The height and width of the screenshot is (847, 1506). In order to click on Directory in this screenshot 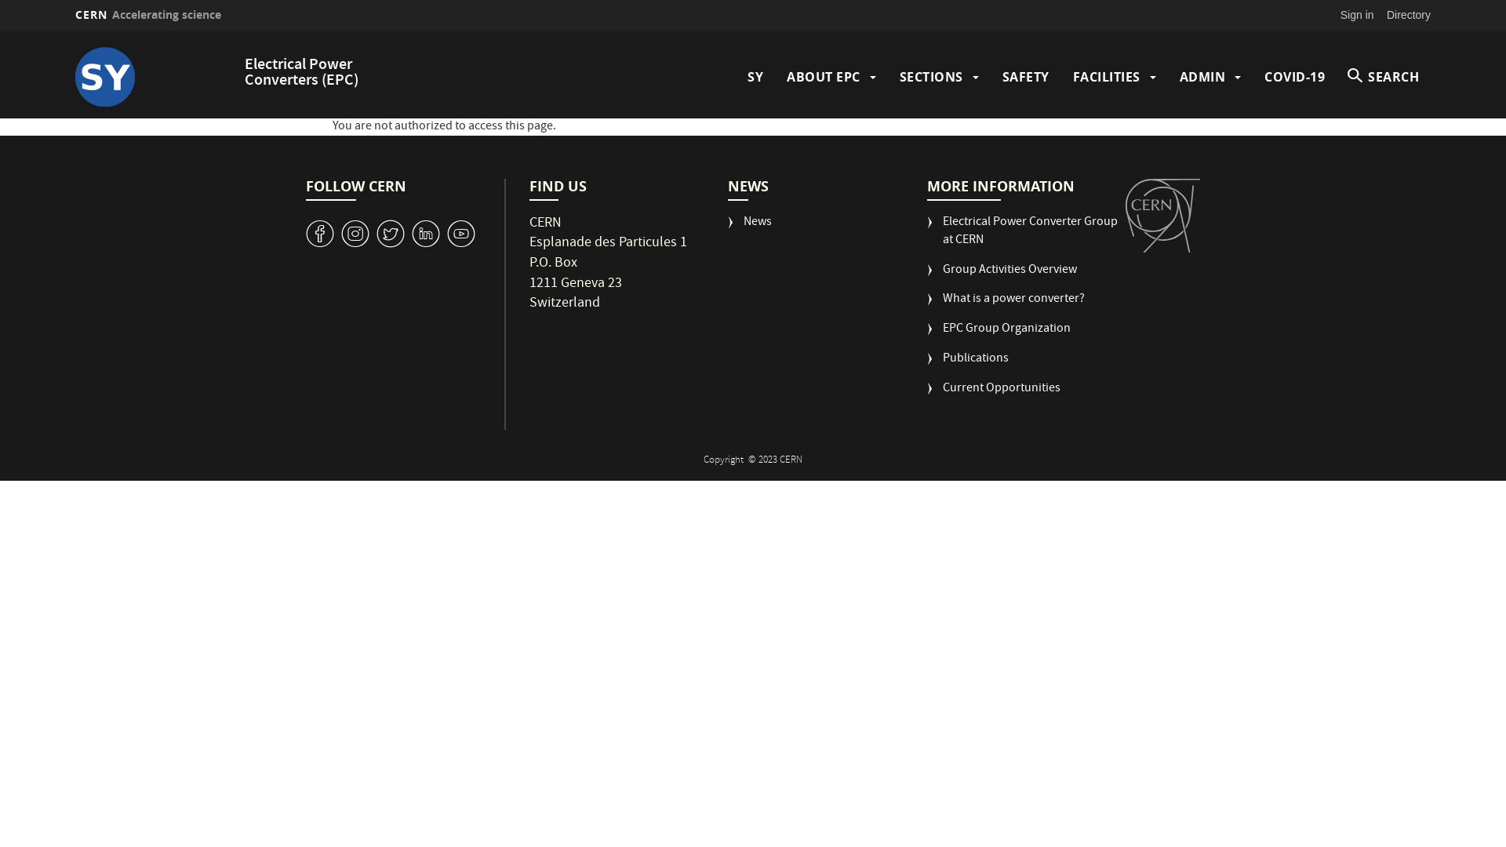, I will do `click(1409, 15)`.